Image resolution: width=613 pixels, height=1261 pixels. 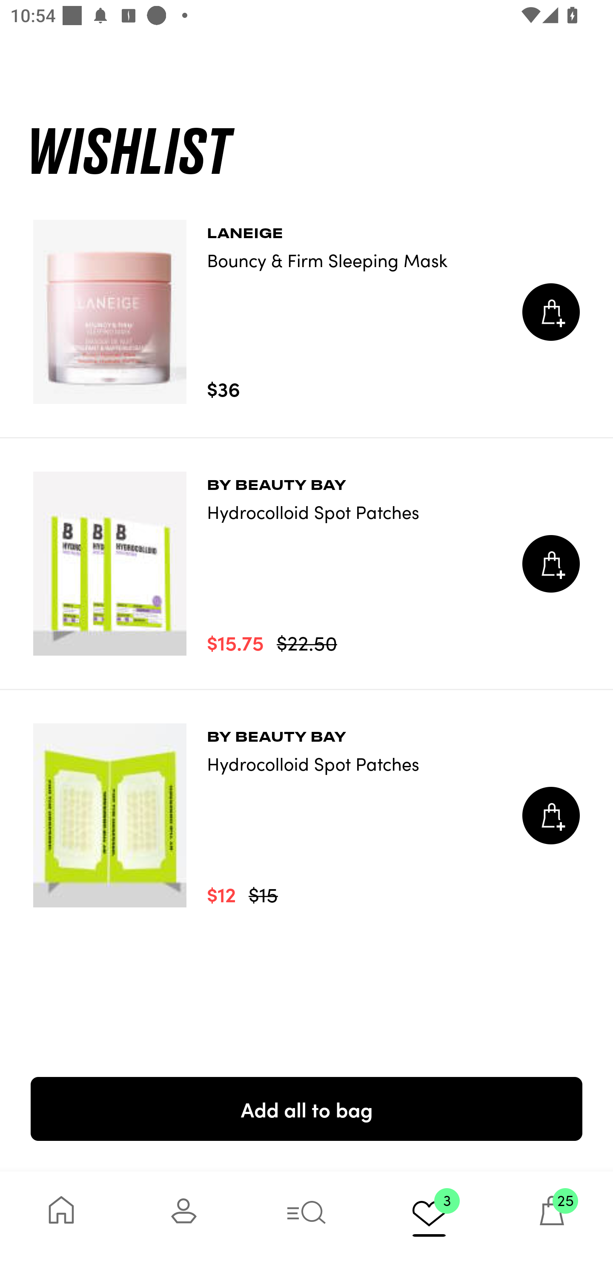 What do you see at coordinates (429, 1216) in the screenshot?
I see `3` at bounding box center [429, 1216].